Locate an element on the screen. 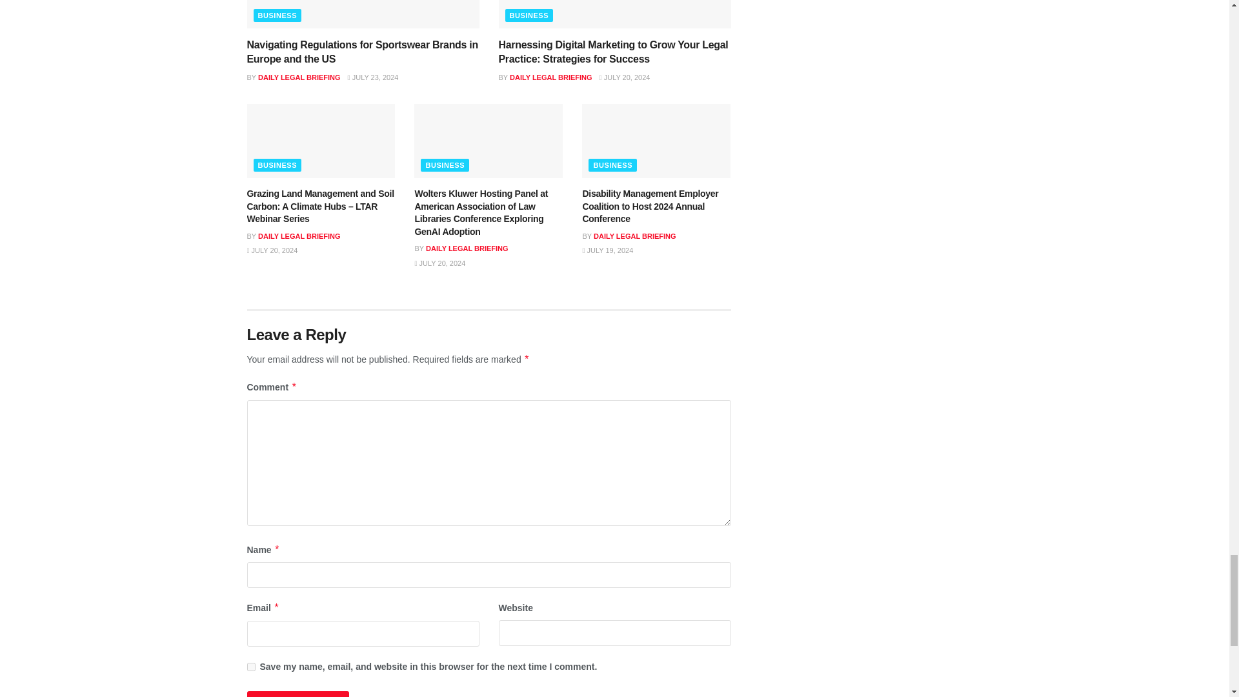  yes is located at coordinates (250, 667).